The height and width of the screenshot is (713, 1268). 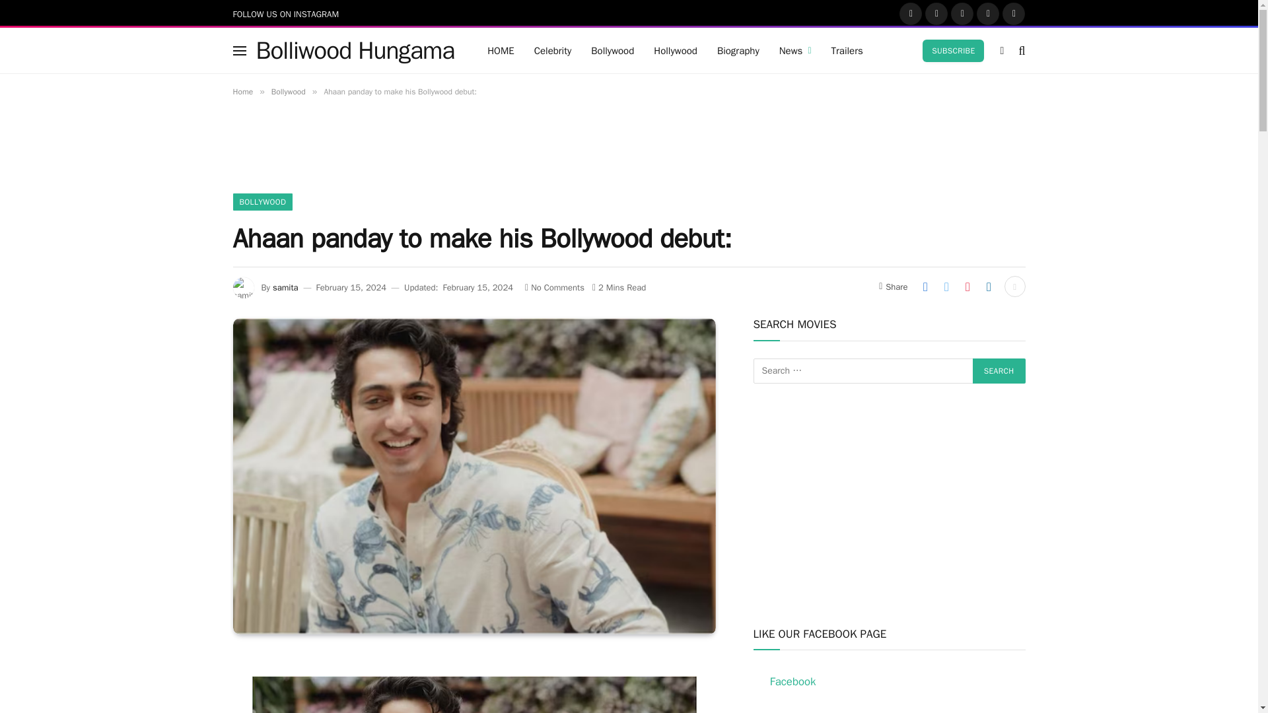 I want to click on FOLLOW US ON INSTAGRAM, so click(x=285, y=13).